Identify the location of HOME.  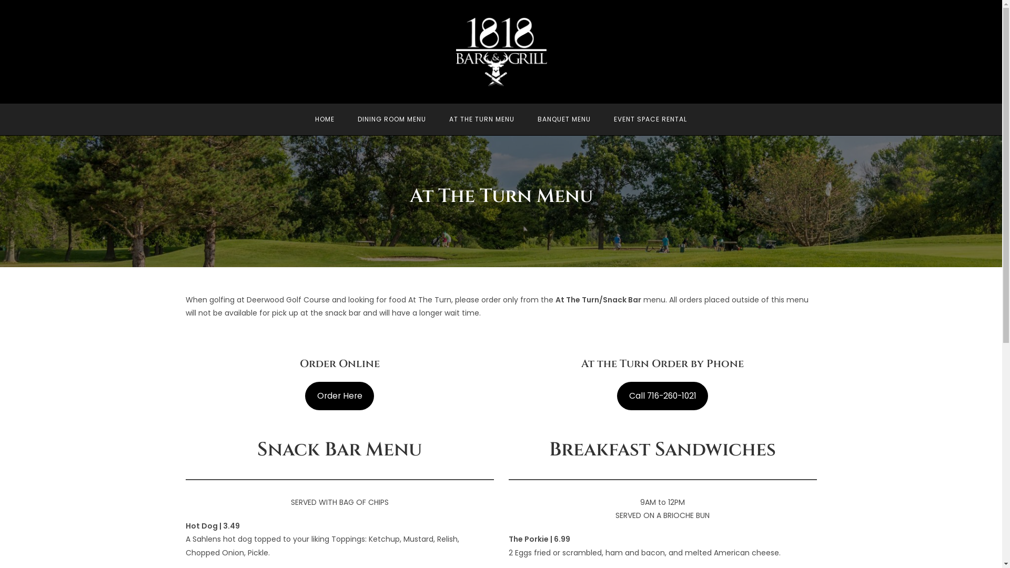
(325, 119).